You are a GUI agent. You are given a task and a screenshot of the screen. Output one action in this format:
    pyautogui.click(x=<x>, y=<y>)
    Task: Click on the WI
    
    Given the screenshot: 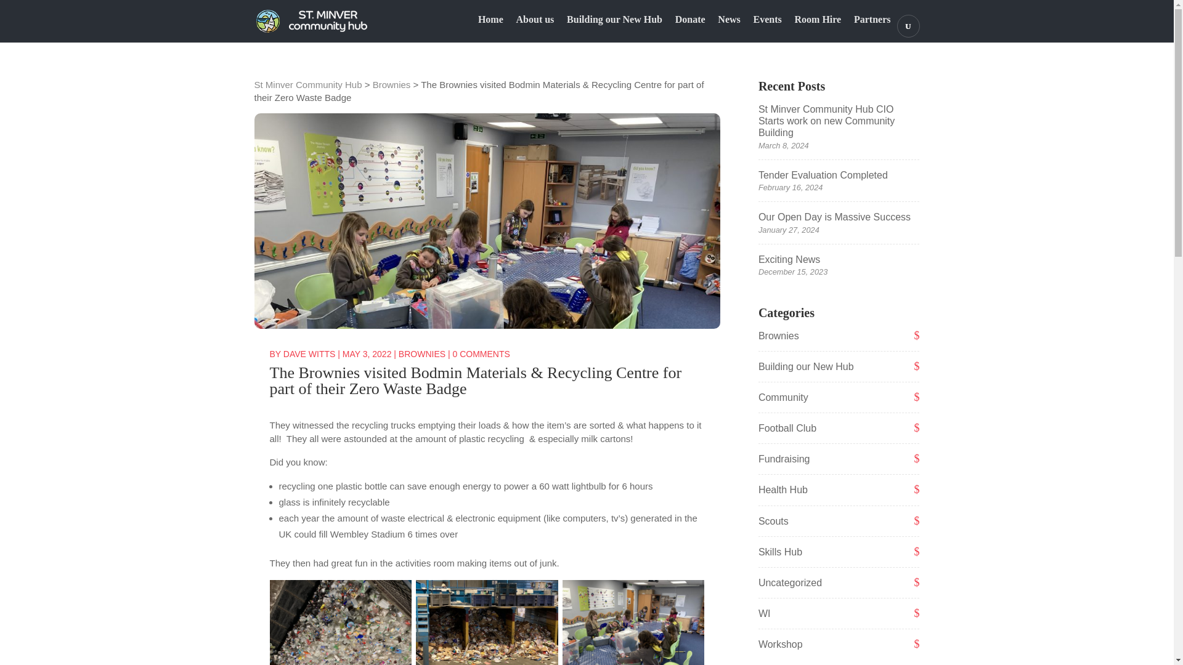 What is the action you would take?
    pyautogui.click(x=764, y=613)
    